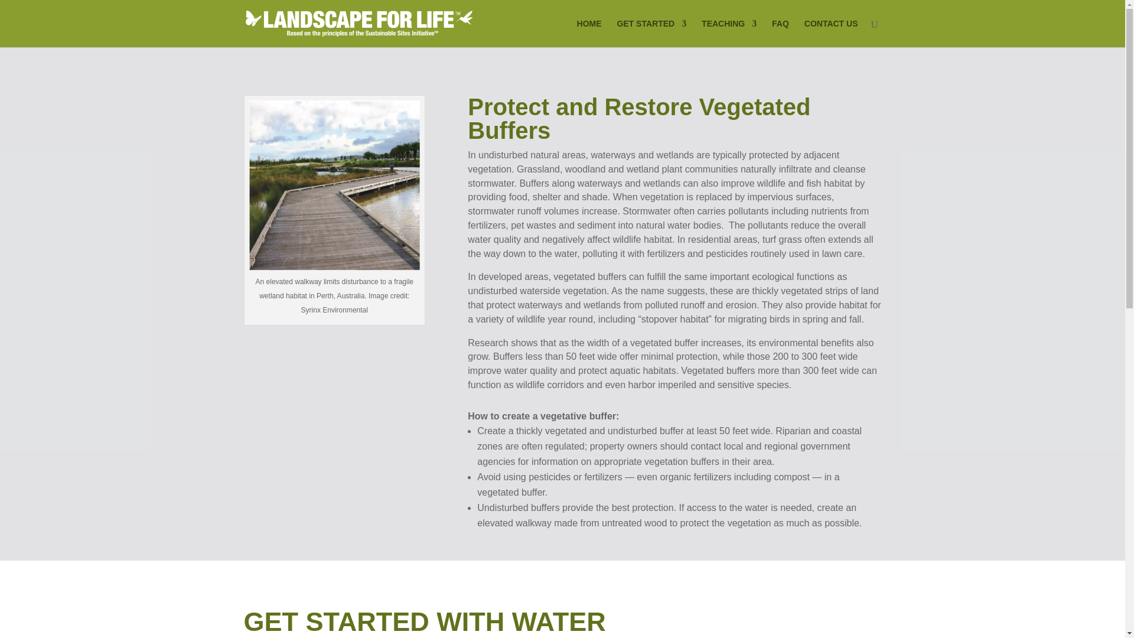  I want to click on CONTACT US, so click(831, 33).